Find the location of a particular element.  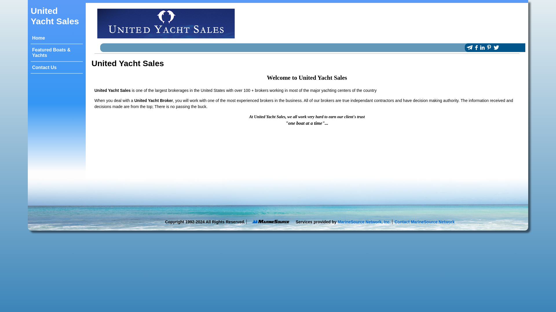

Home is located at coordinates (39, 38).